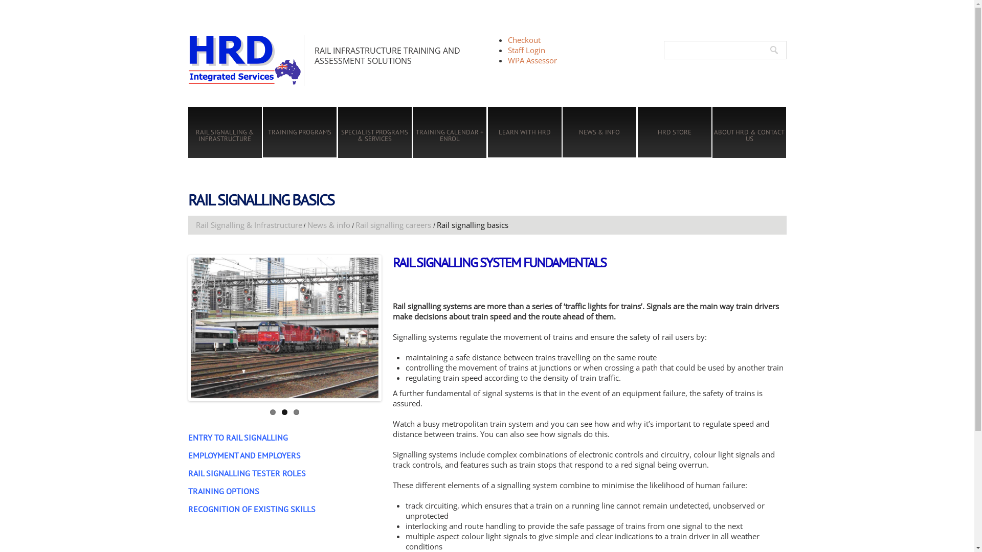 The height and width of the screenshot is (552, 982). I want to click on Rail signalling careers, so click(393, 225).